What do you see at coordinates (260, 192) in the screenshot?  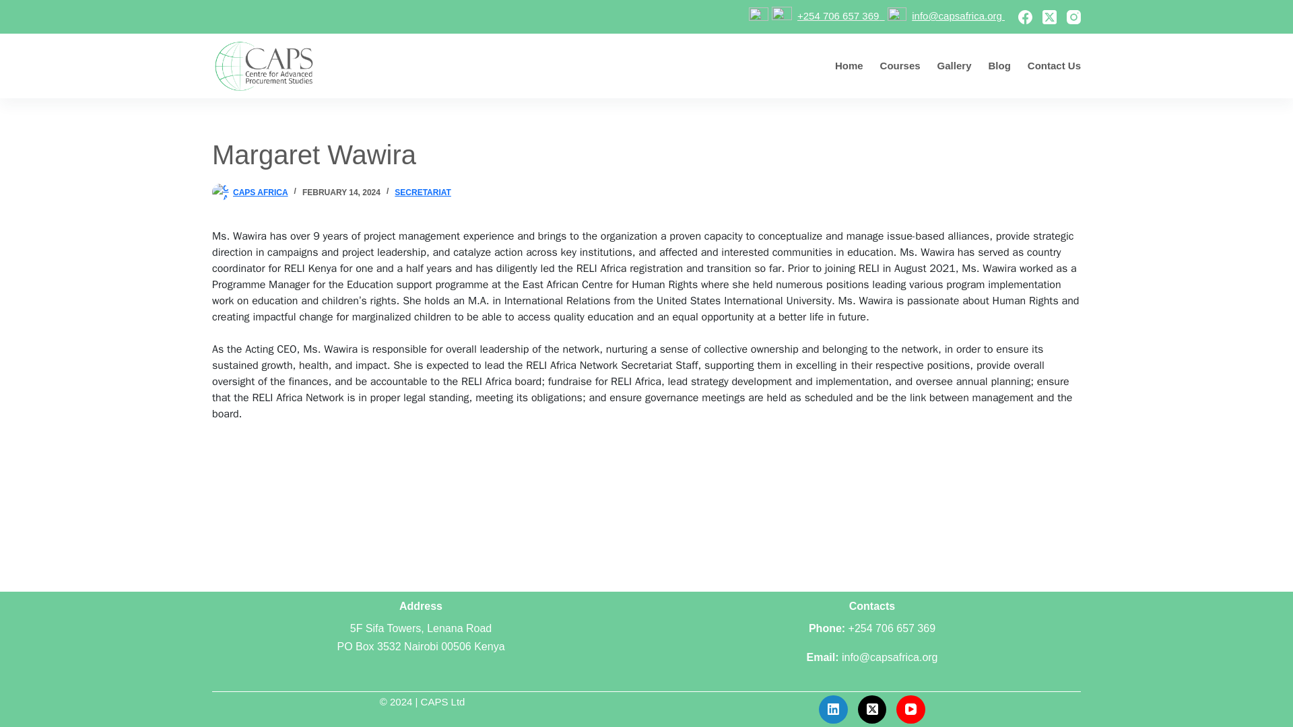 I see `Posts by CAPS AFRICA` at bounding box center [260, 192].